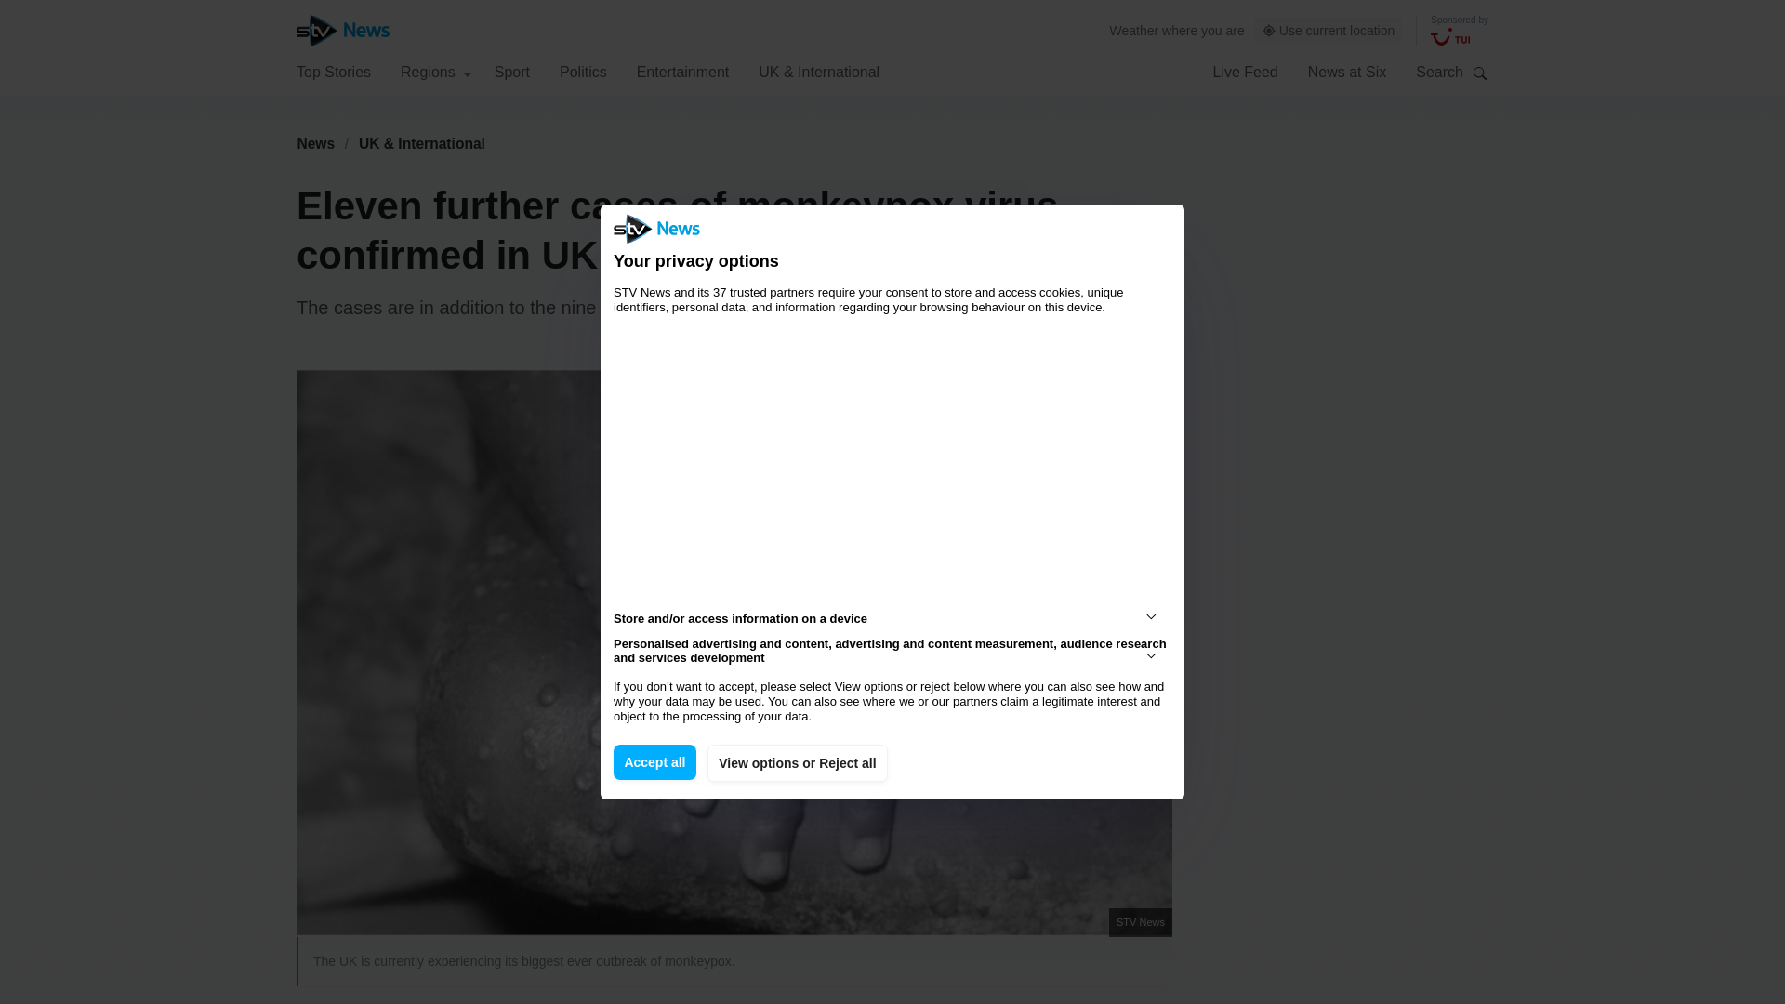 The width and height of the screenshot is (1785, 1004). Describe the element at coordinates (683, 71) in the screenshot. I see `Entertainment` at that location.